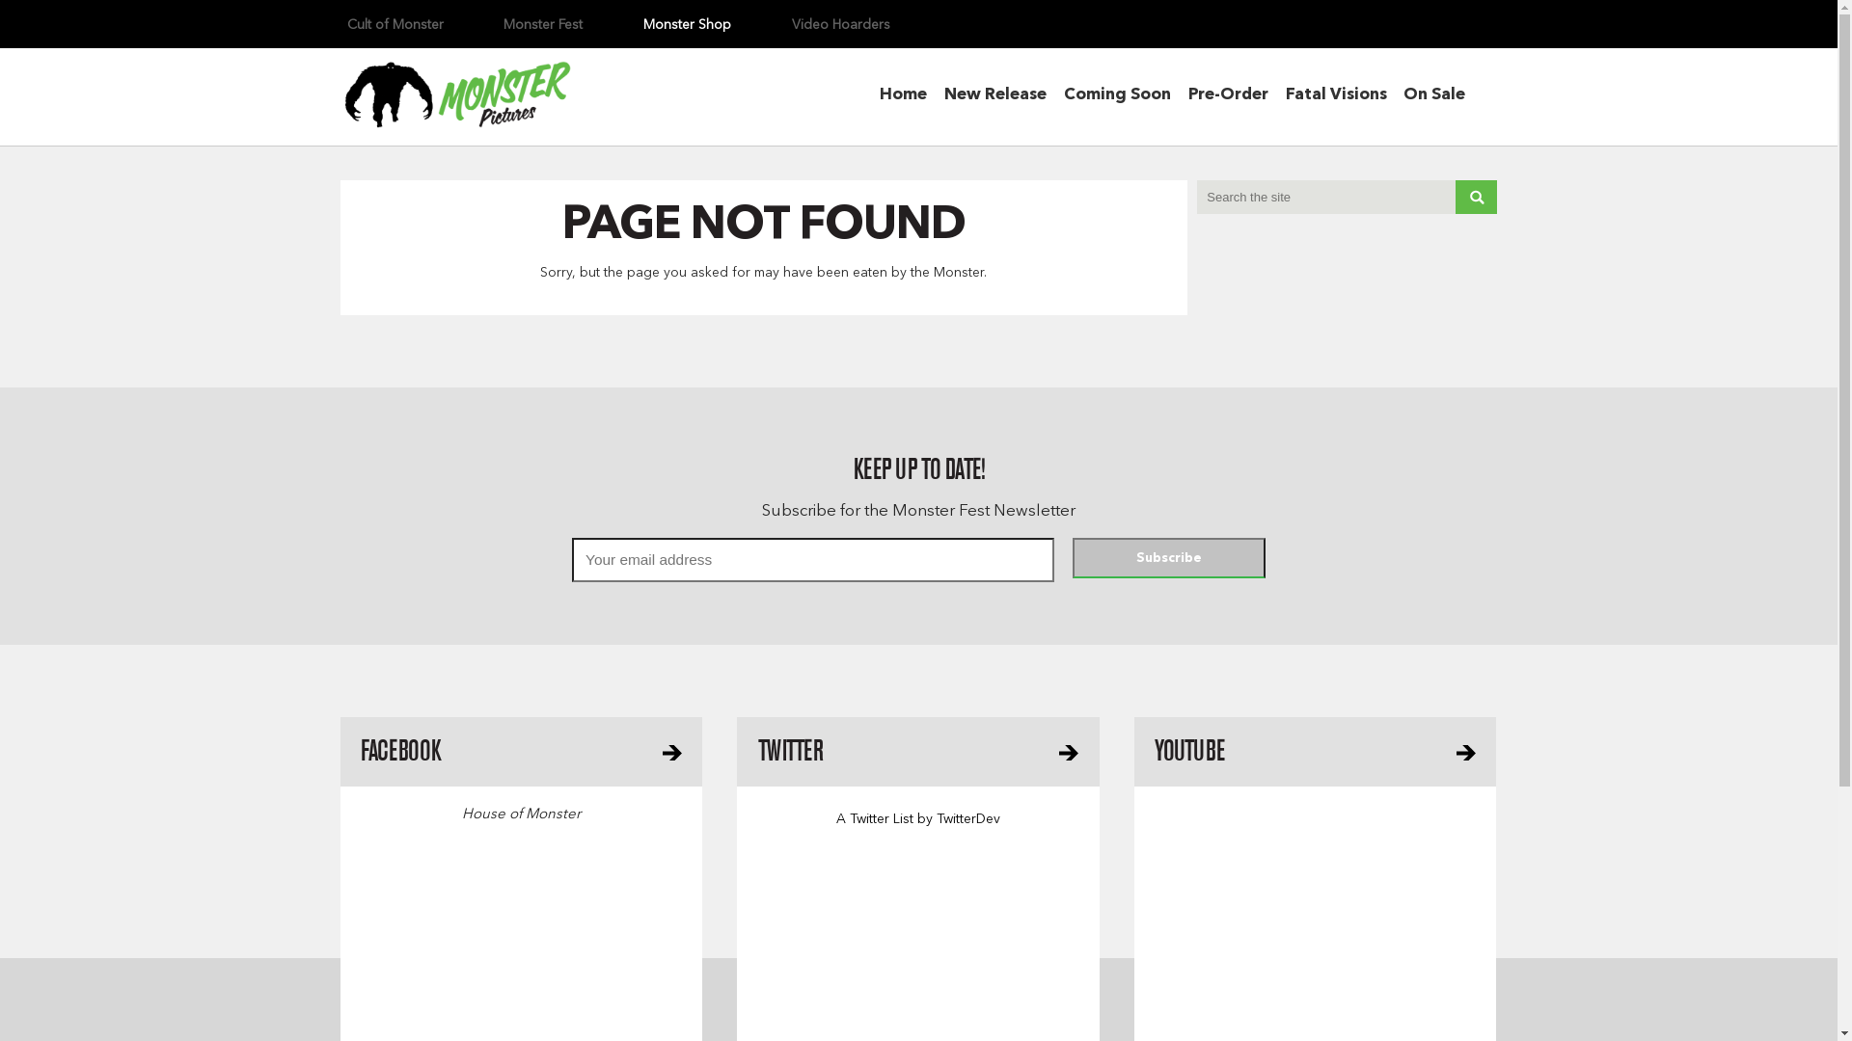  Describe the element at coordinates (521, 819) in the screenshot. I see `House of Monster` at that location.